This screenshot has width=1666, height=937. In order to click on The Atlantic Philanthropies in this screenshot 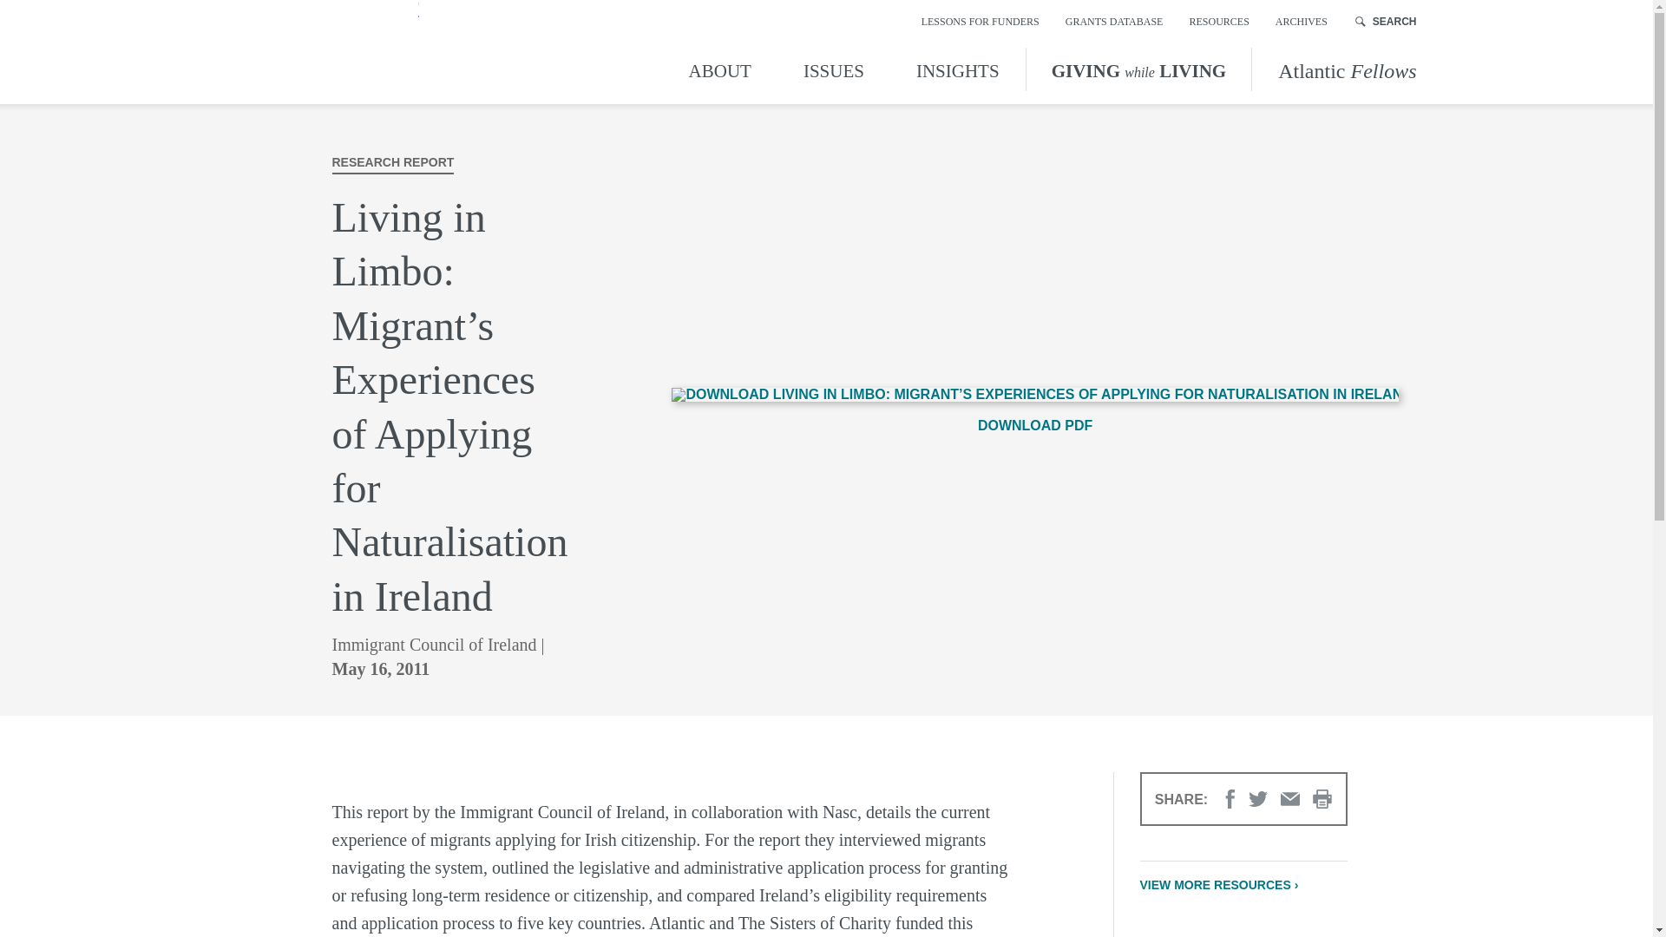, I will do `click(318, 52)`.